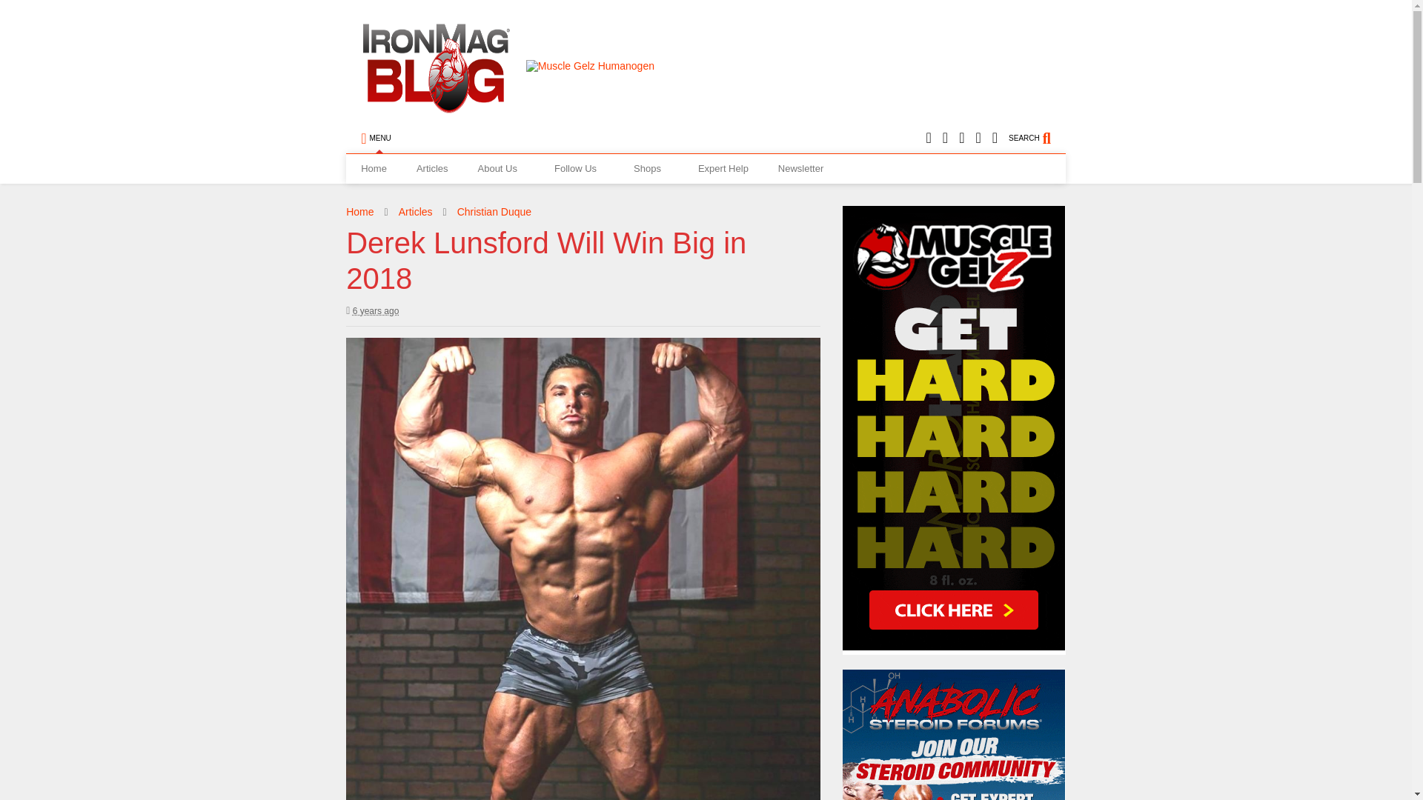 This screenshot has width=1423, height=800. I want to click on Online Shops, so click(651, 169).